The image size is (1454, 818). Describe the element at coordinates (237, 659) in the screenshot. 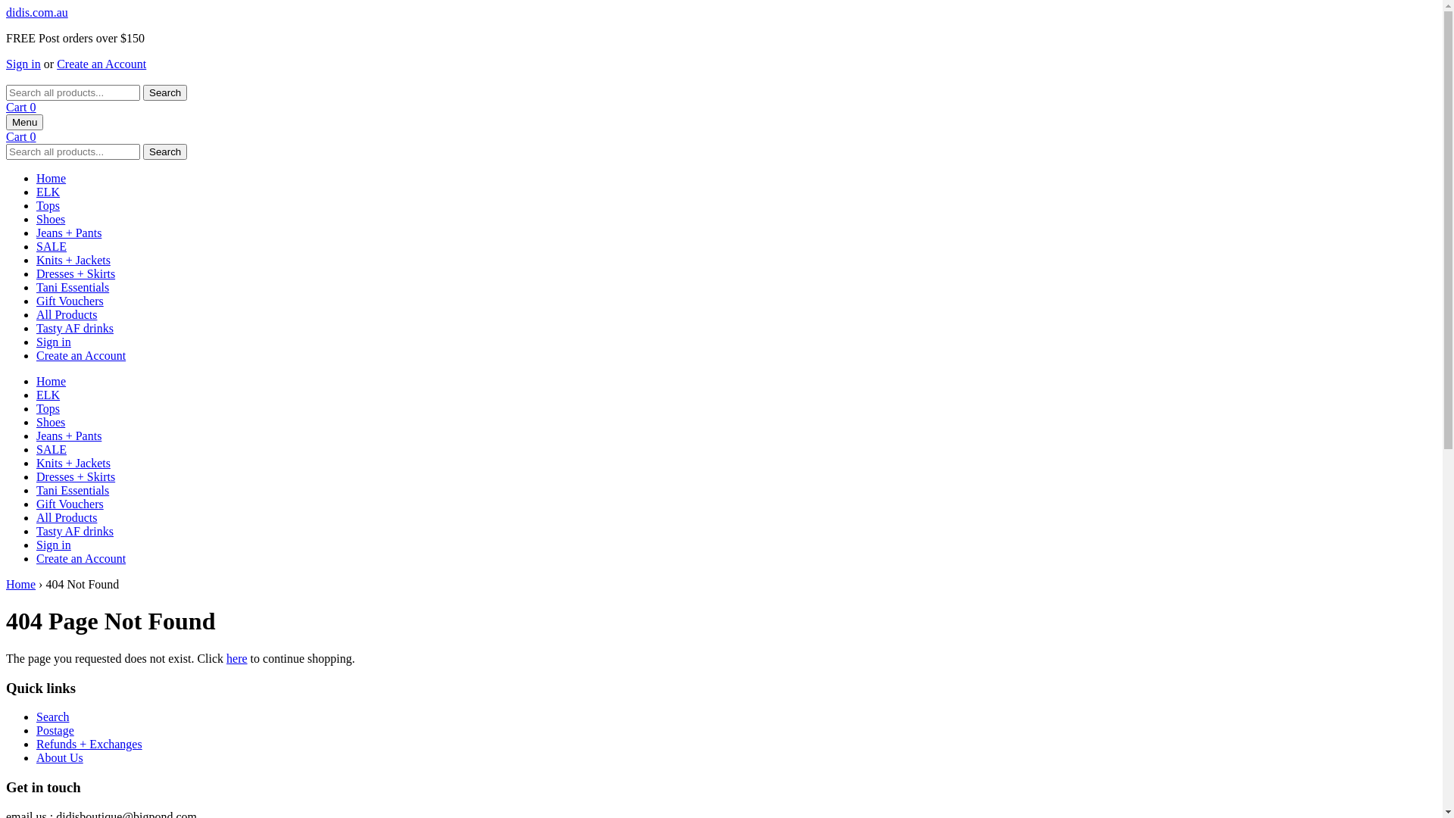

I see `here` at that location.